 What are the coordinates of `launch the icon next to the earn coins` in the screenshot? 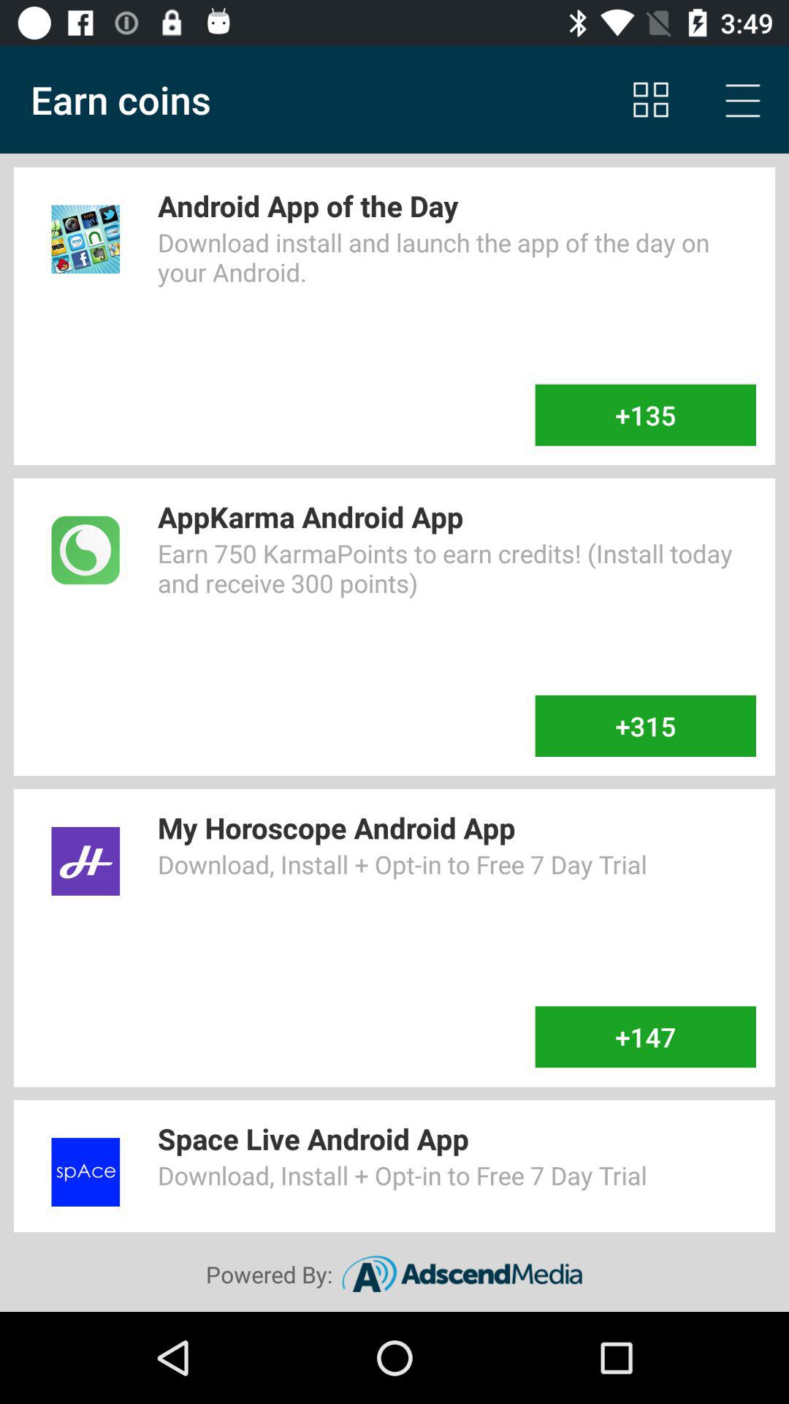 It's located at (650, 99).